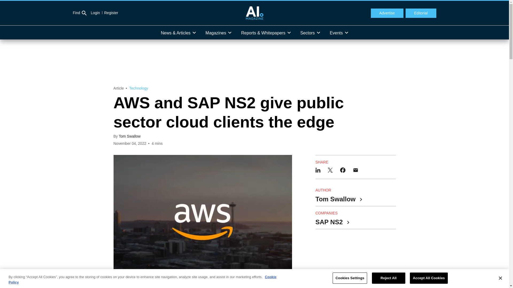 The width and height of the screenshot is (513, 288). What do you see at coordinates (109, 13) in the screenshot?
I see `Register` at bounding box center [109, 13].